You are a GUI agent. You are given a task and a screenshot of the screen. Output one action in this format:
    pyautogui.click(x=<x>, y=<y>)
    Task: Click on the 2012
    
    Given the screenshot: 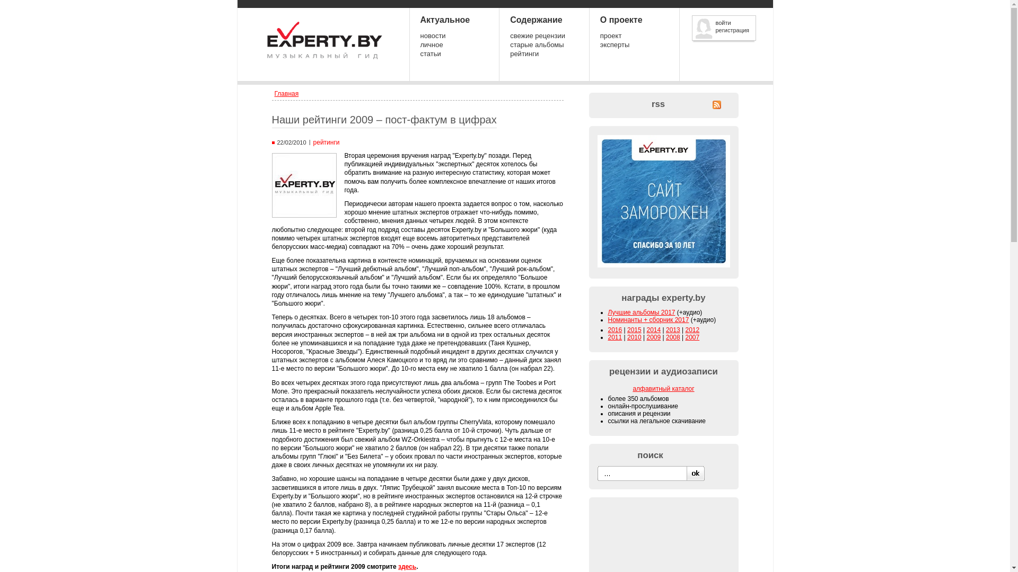 What is the action you would take?
    pyautogui.click(x=692, y=330)
    